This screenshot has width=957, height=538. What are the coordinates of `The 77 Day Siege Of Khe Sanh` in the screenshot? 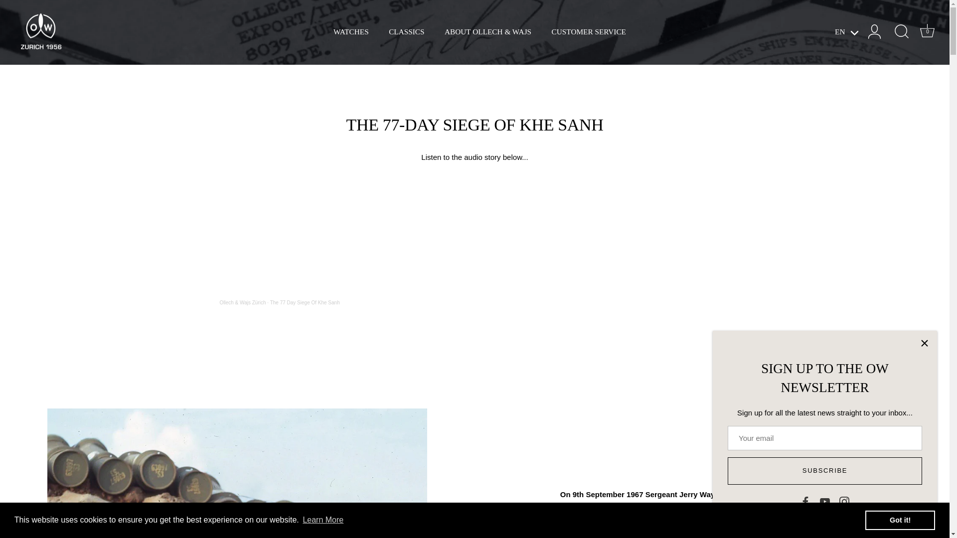 It's located at (844, 501).